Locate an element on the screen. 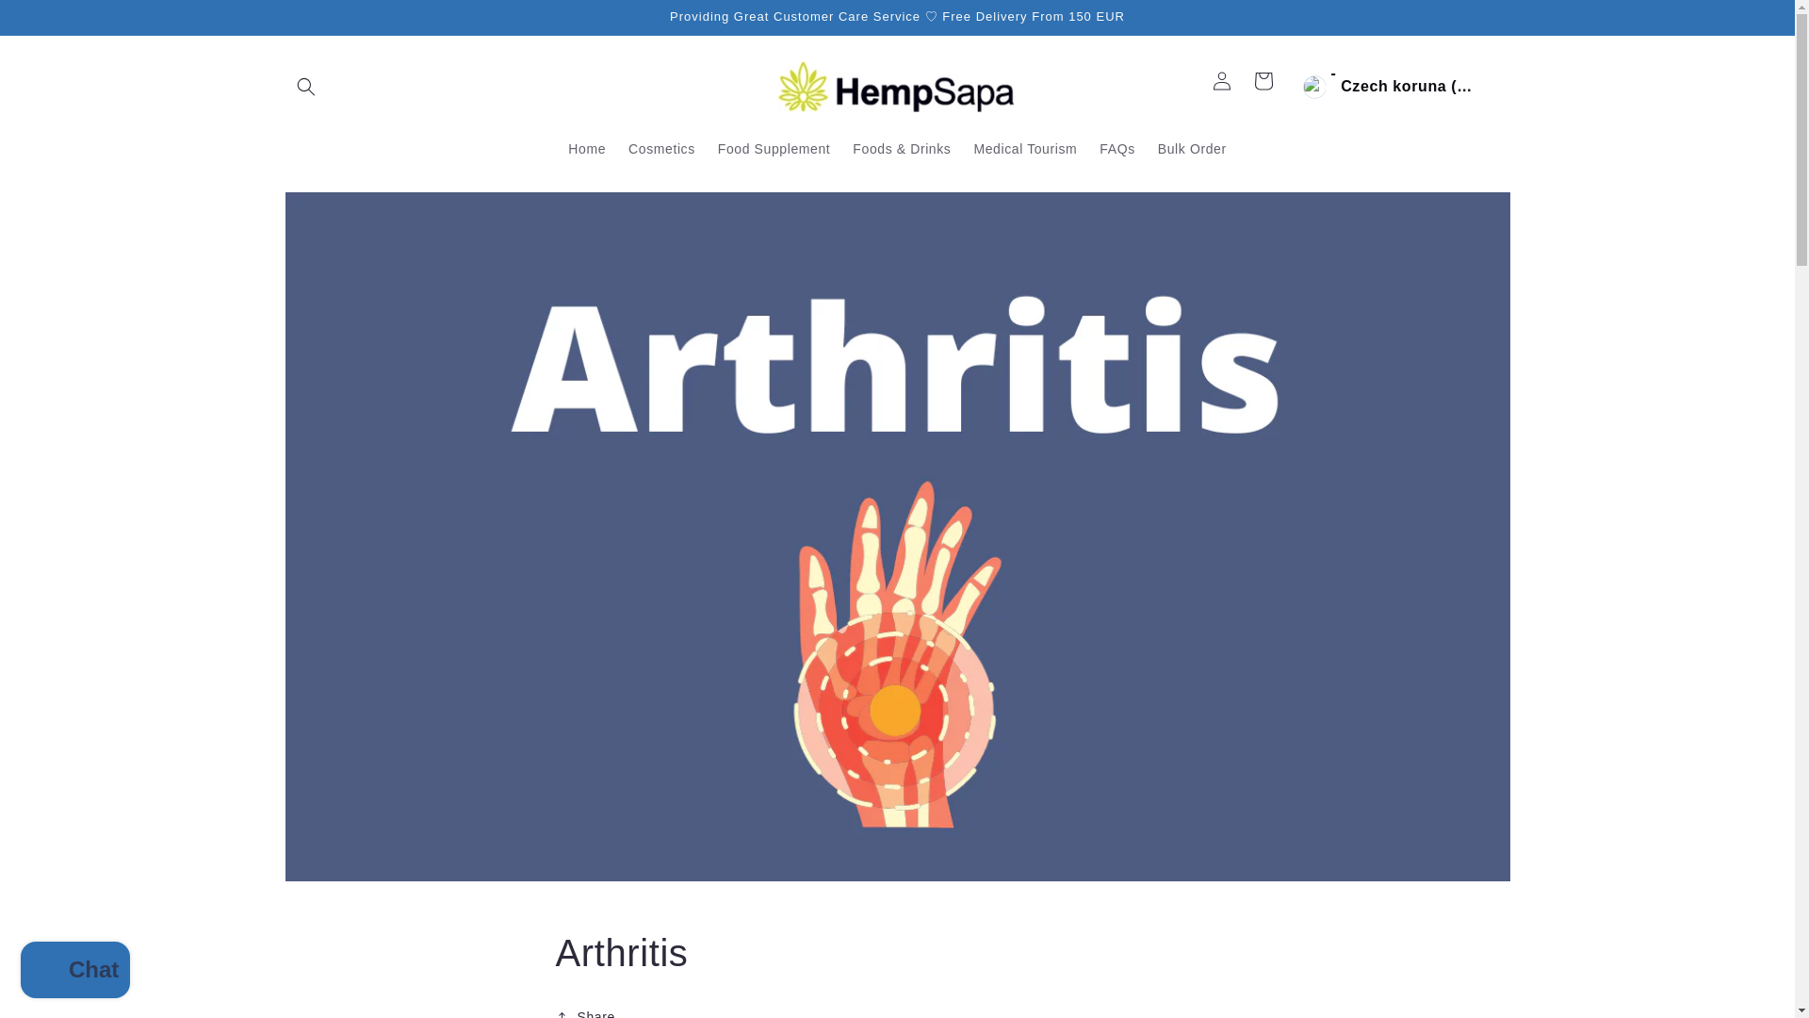  Cosmetics is located at coordinates (661, 149).